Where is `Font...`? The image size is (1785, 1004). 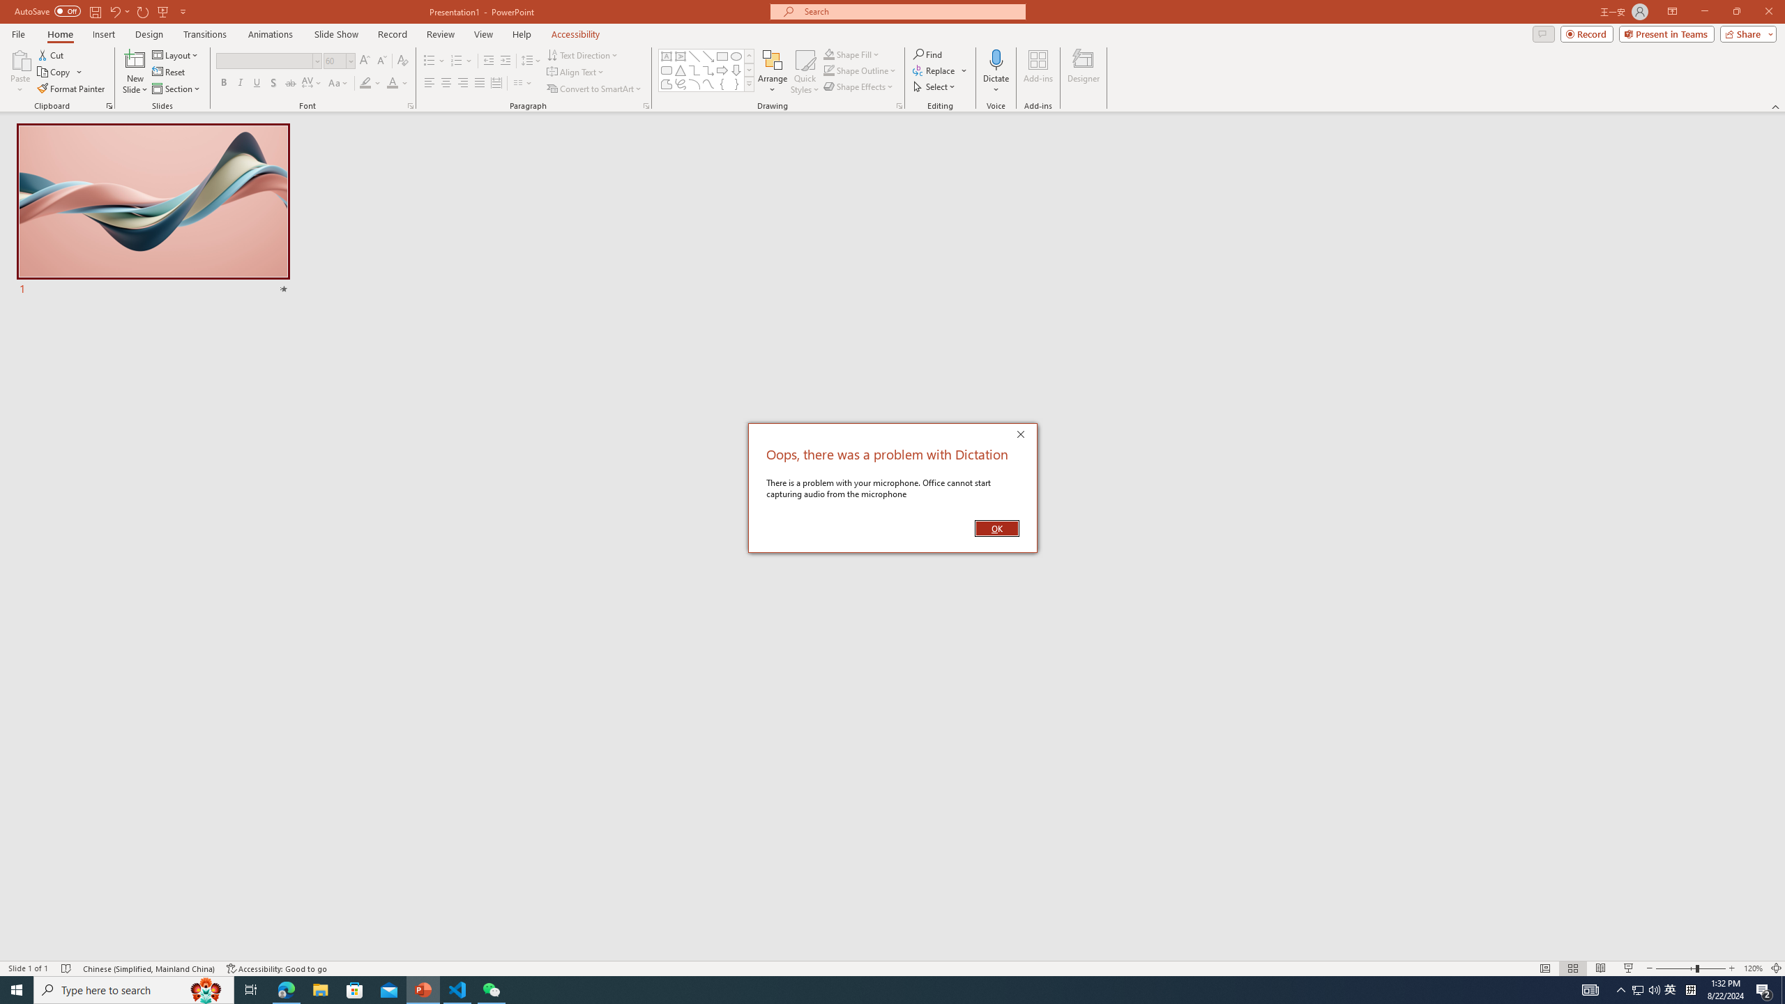
Font... is located at coordinates (410, 106).